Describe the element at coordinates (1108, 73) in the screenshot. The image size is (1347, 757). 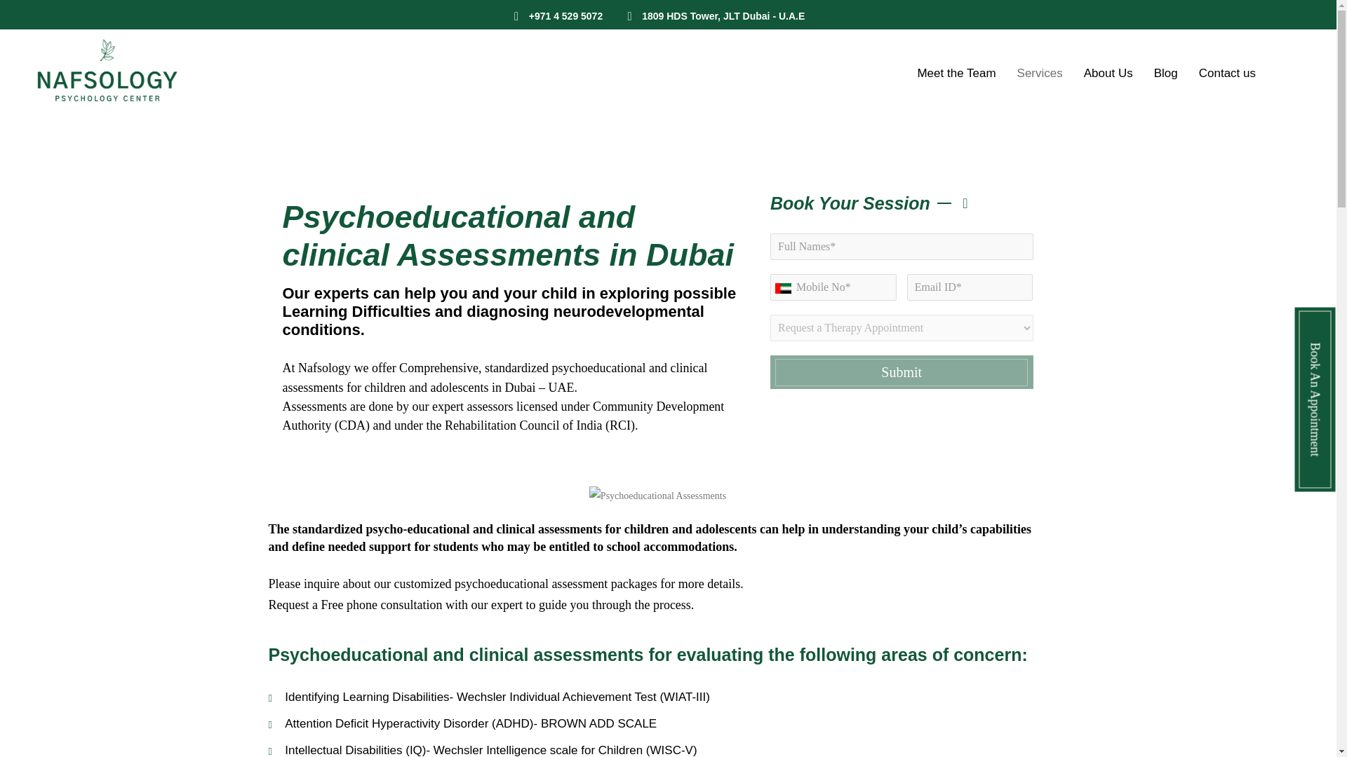
I see `About Us` at that location.